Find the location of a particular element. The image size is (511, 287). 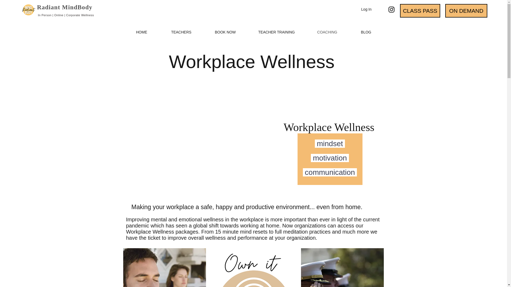

BOOK NOW is located at coordinates (225, 32).